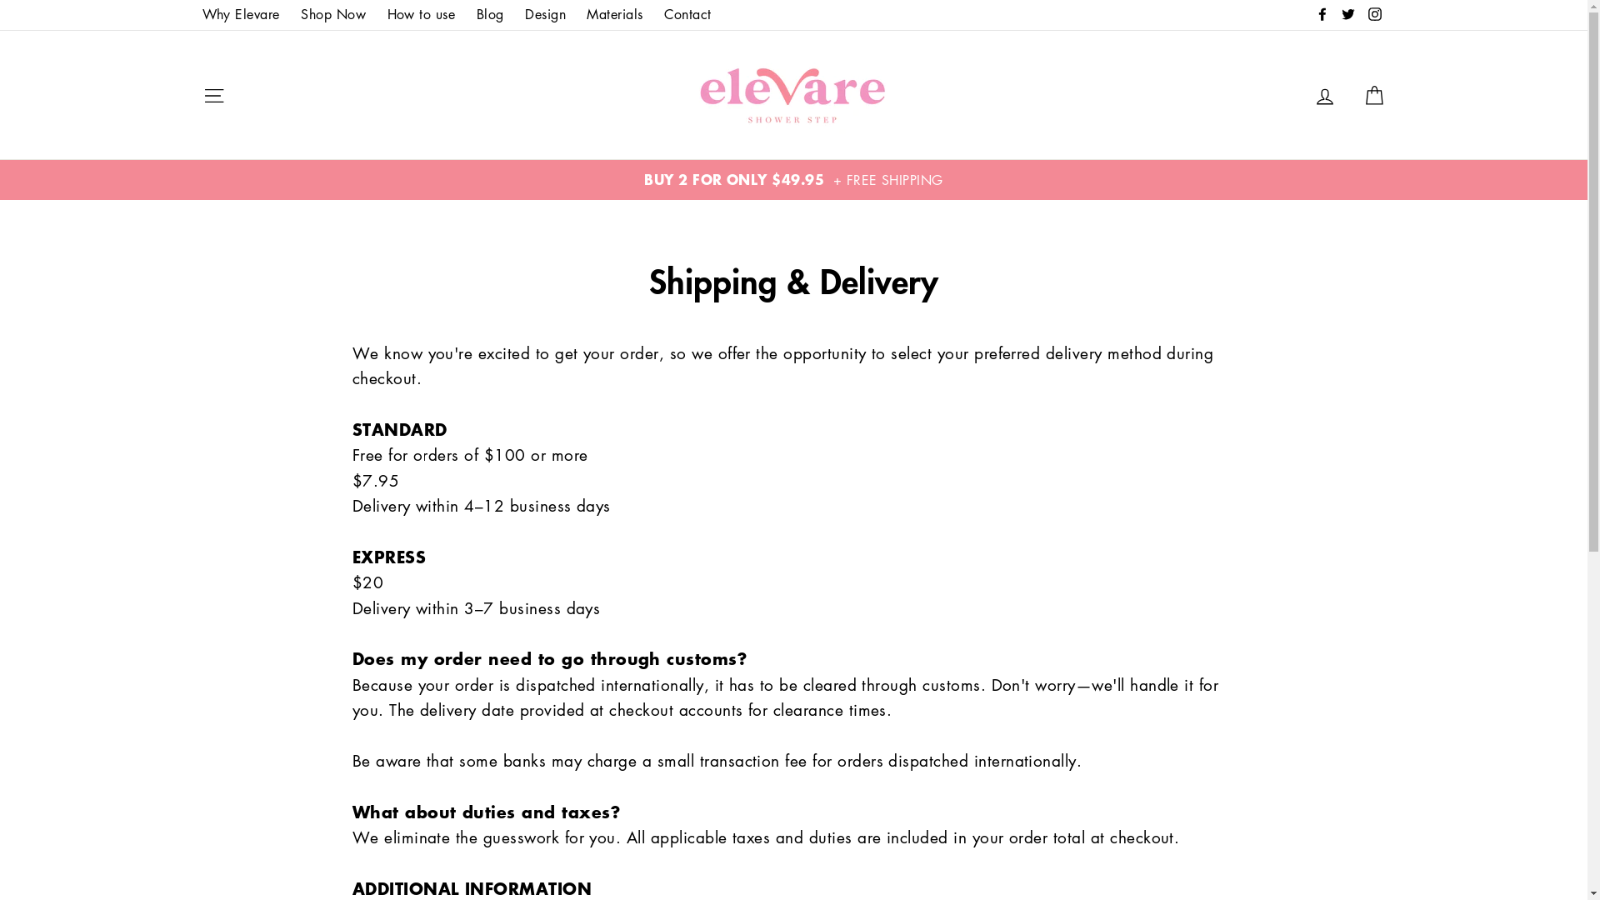  What do you see at coordinates (615, 15) in the screenshot?
I see `Materials` at bounding box center [615, 15].